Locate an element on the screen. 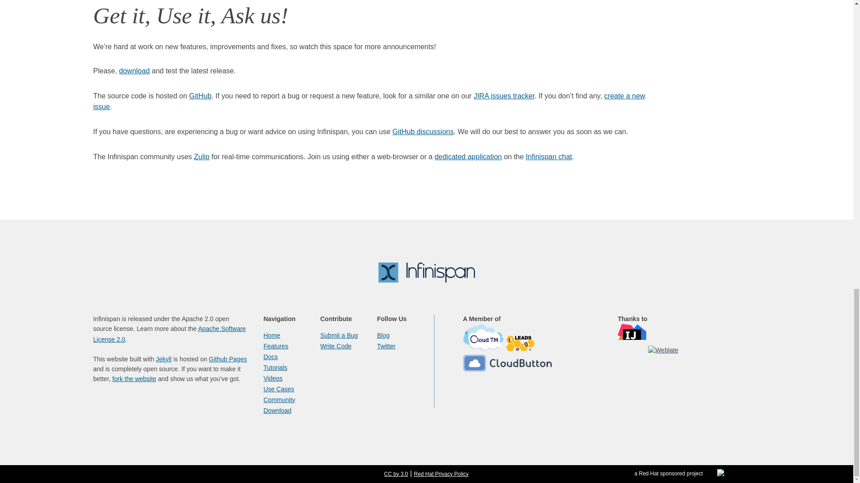  Infinispan chat is located at coordinates (548, 157).